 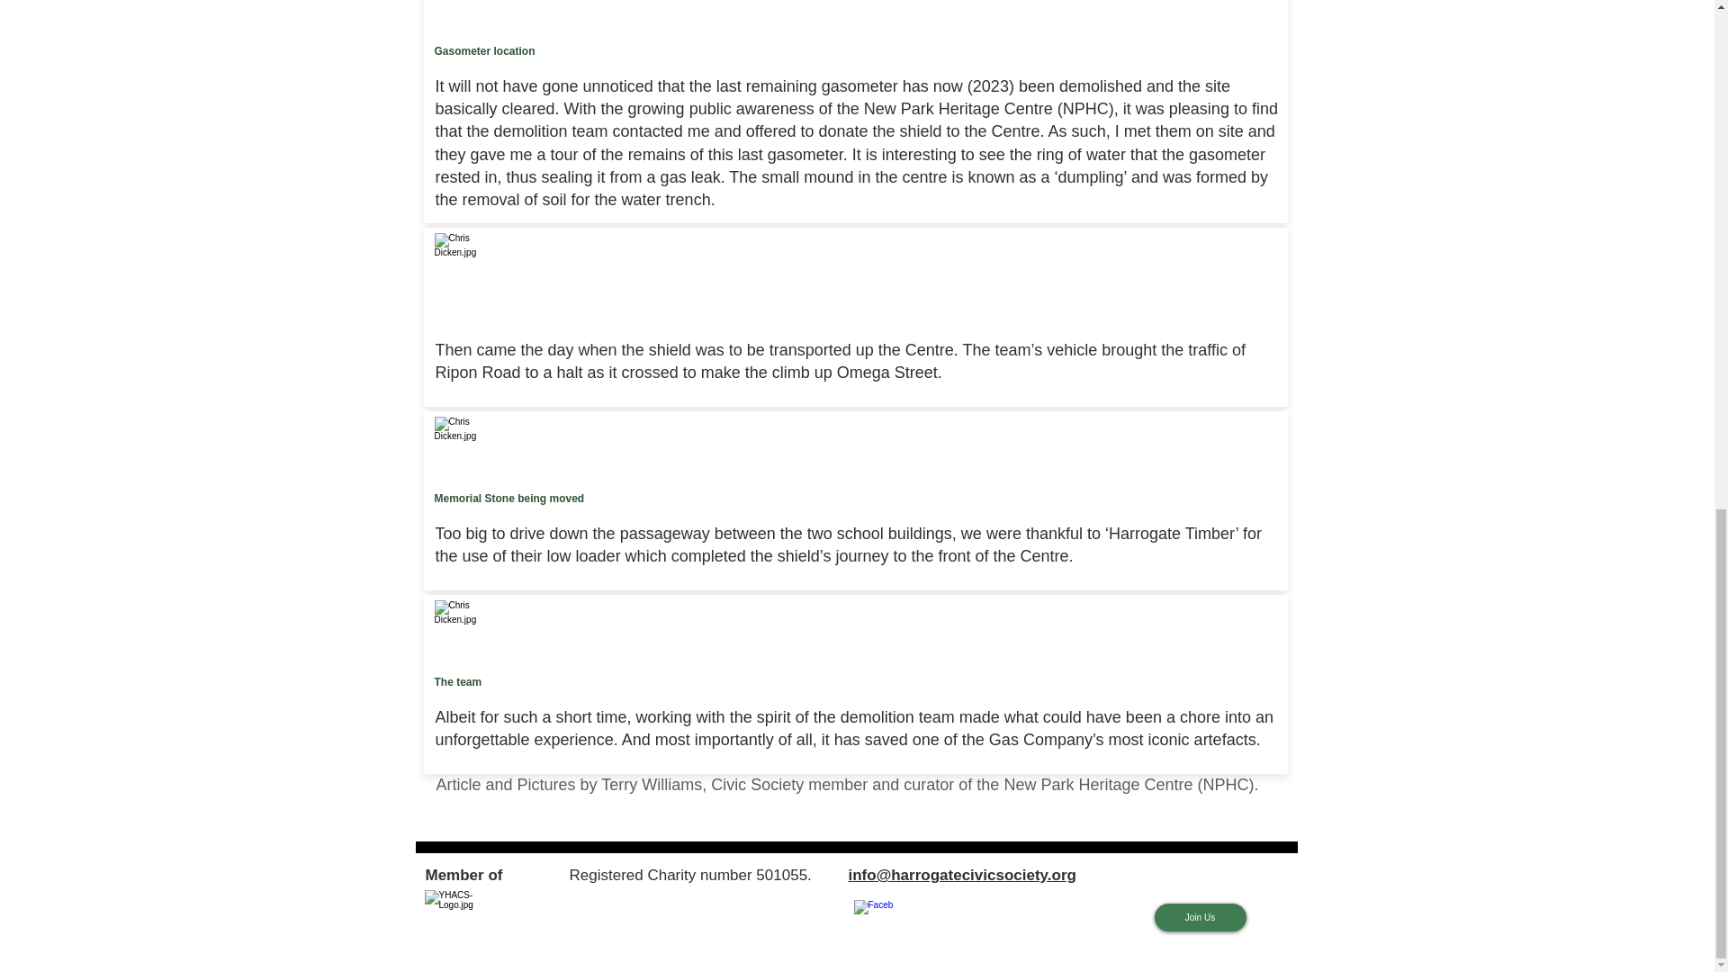 What do you see at coordinates (458, 257) in the screenshot?
I see `005 web.jpg` at bounding box center [458, 257].